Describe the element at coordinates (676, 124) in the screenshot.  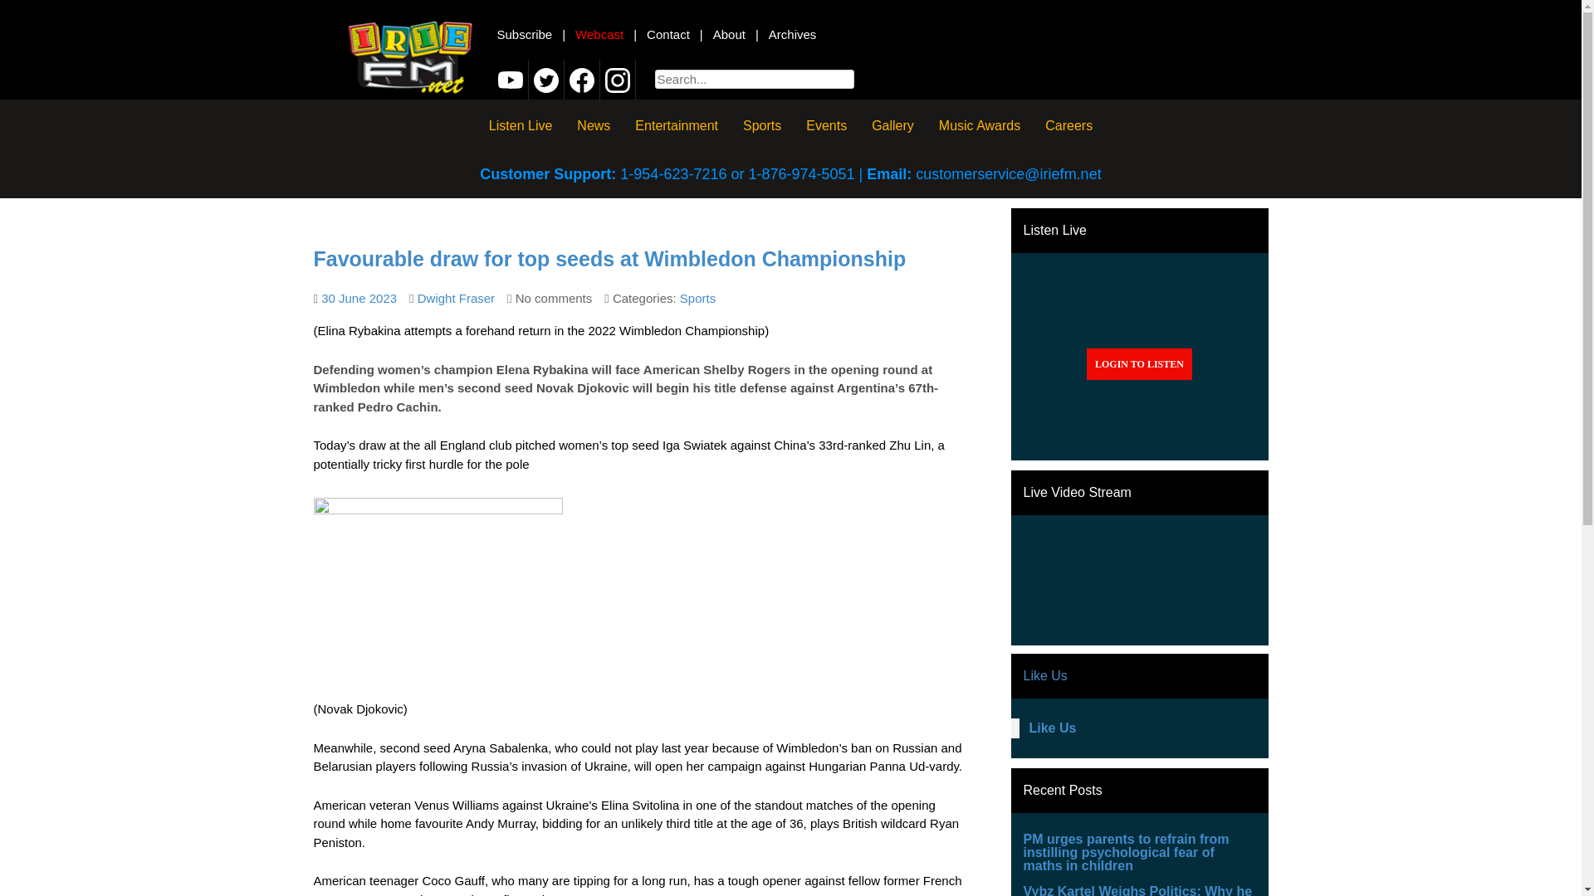
I see `Entertainment` at that location.